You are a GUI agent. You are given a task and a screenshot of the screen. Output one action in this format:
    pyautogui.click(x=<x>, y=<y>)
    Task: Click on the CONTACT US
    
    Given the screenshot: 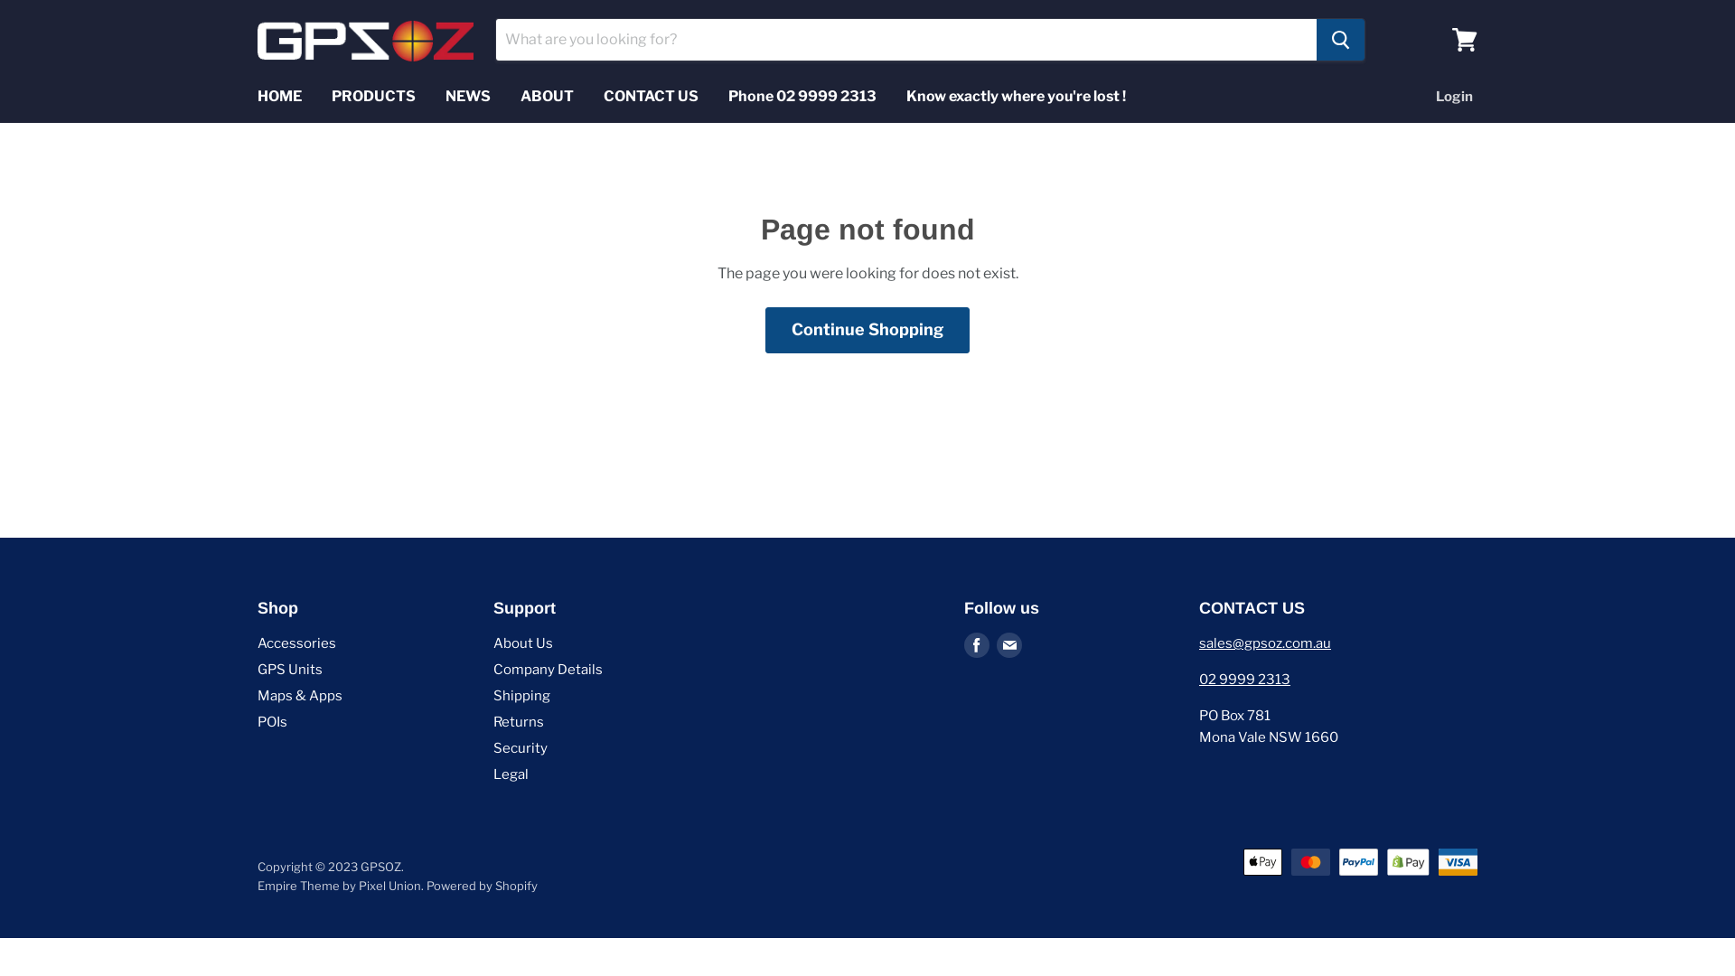 What is the action you would take?
    pyautogui.click(x=651, y=97)
    